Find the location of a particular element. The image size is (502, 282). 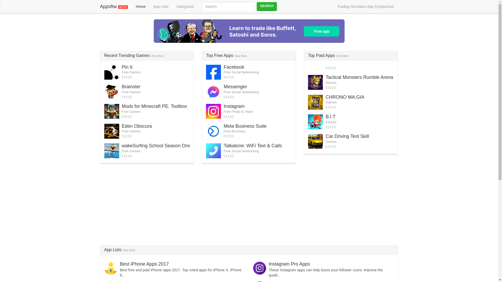

Home is located at coordinates (140, 6).